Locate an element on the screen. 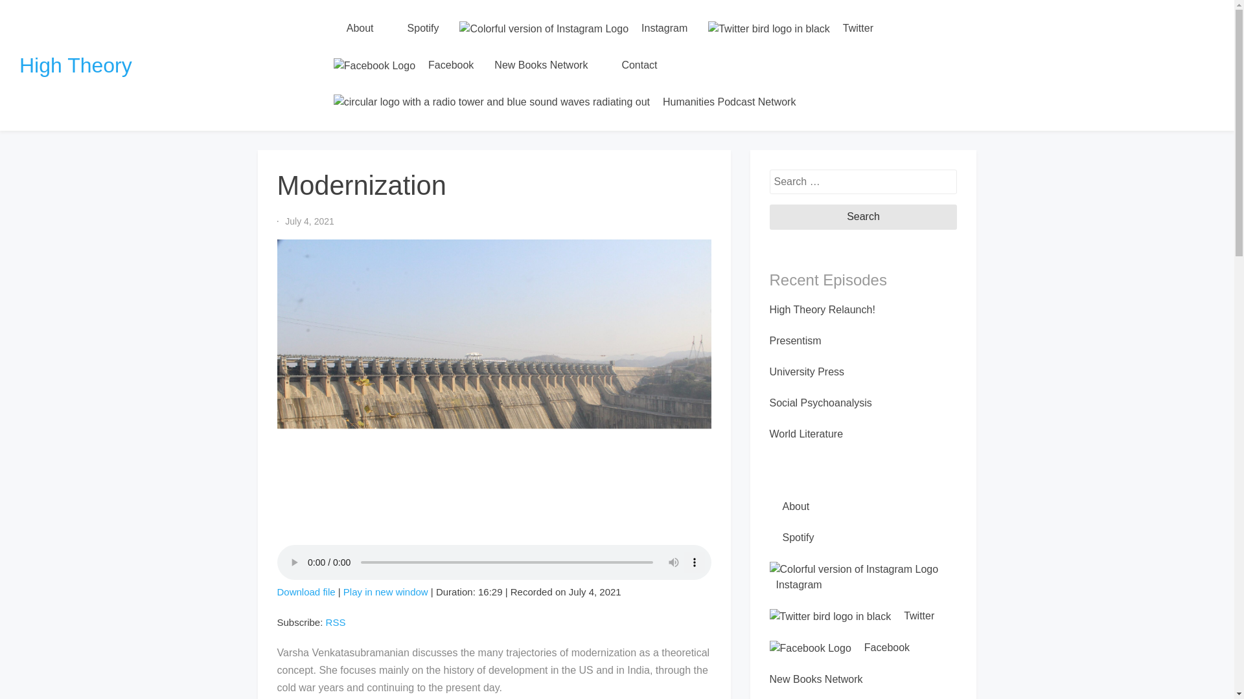 Image resolution: width=1244 pixels, height=699 pixels. Modernization  is located at coordinates (385, 592).